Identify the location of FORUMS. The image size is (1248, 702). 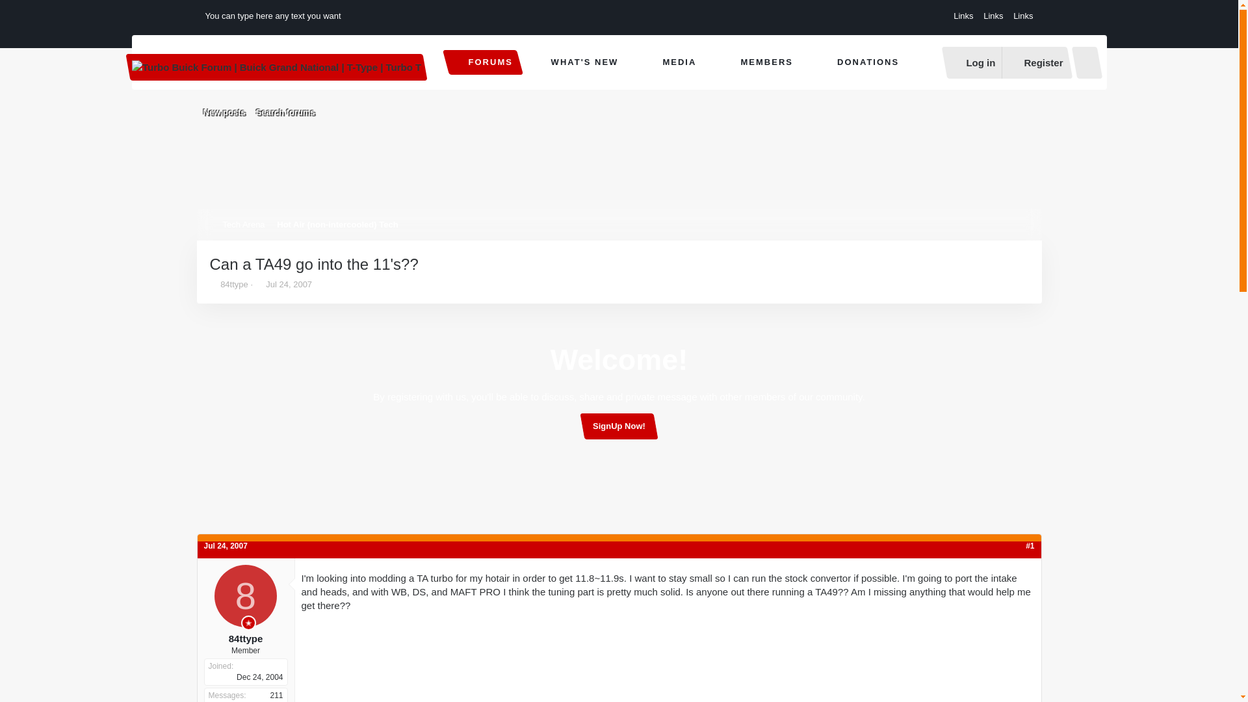
(482, 62).